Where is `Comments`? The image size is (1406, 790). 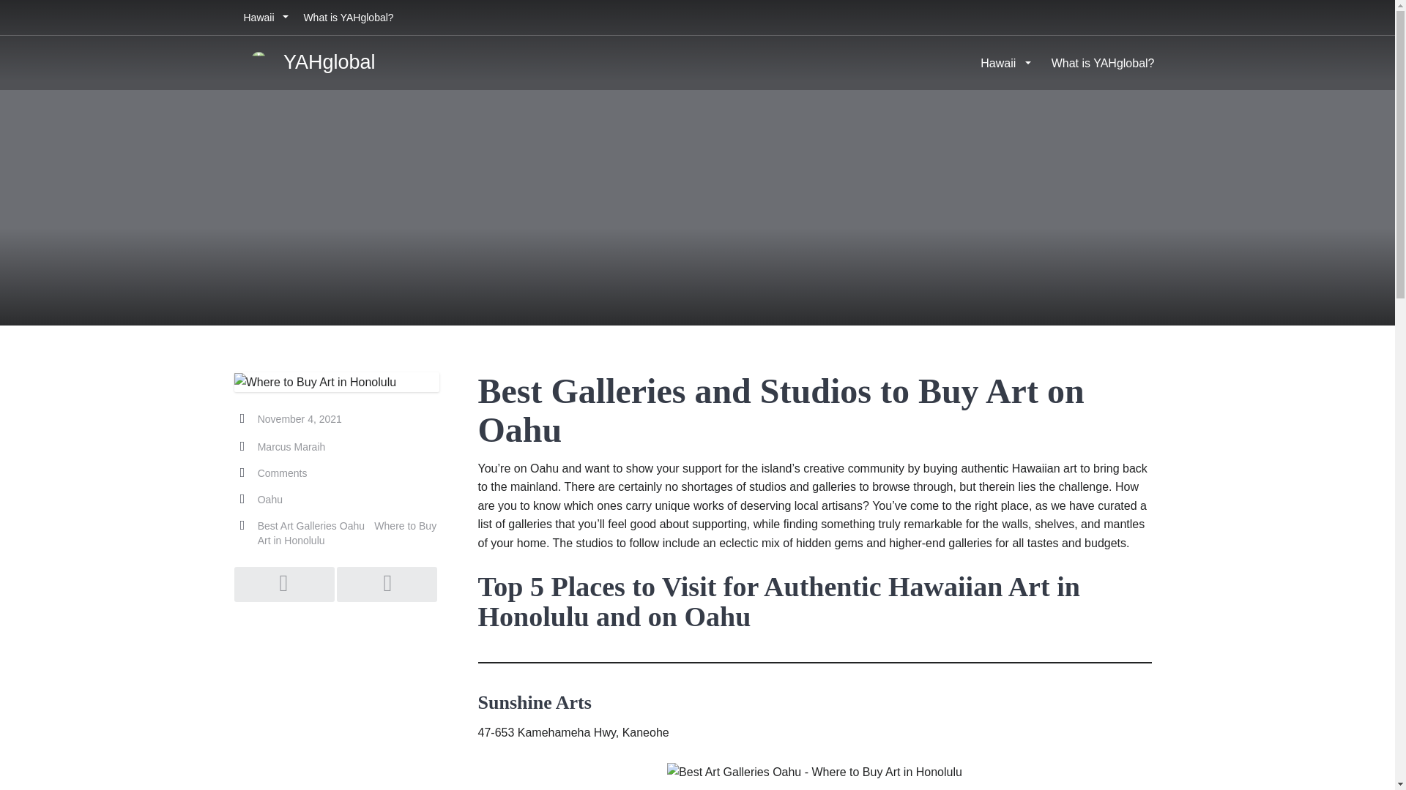
Comments is located at coordinates (283, 473).